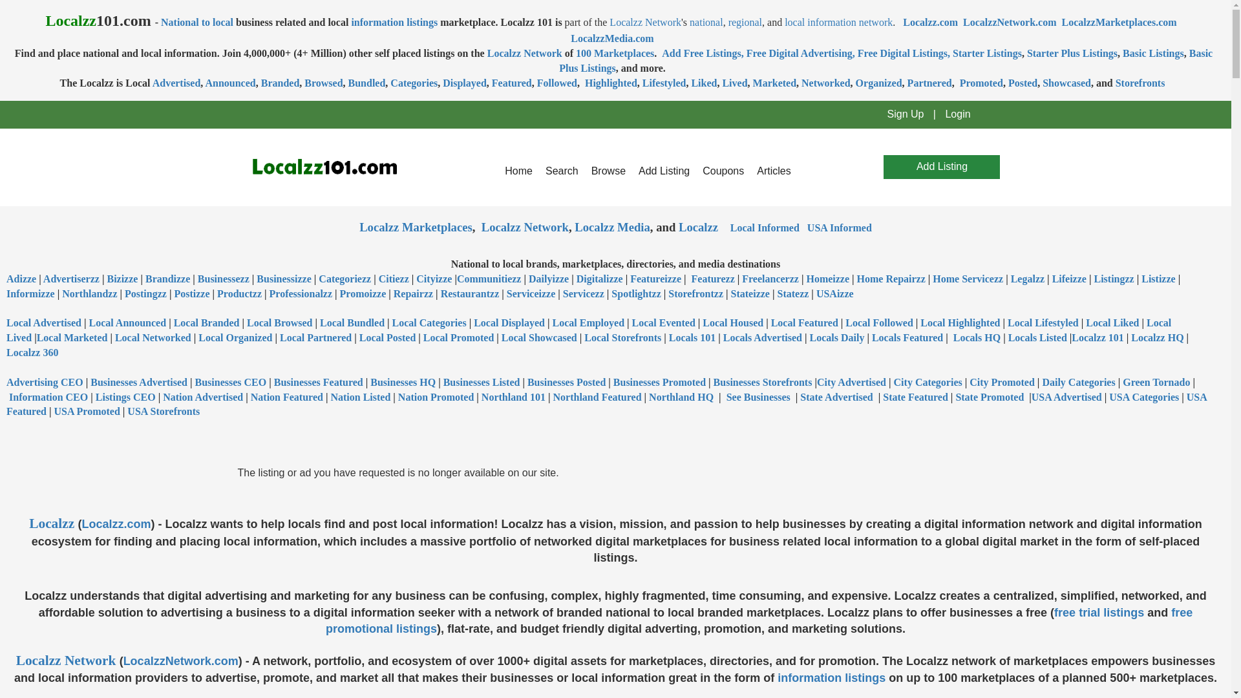  Describe the element at coordinates (1023, 83) in the screenshot. I see `Posted` at that location.